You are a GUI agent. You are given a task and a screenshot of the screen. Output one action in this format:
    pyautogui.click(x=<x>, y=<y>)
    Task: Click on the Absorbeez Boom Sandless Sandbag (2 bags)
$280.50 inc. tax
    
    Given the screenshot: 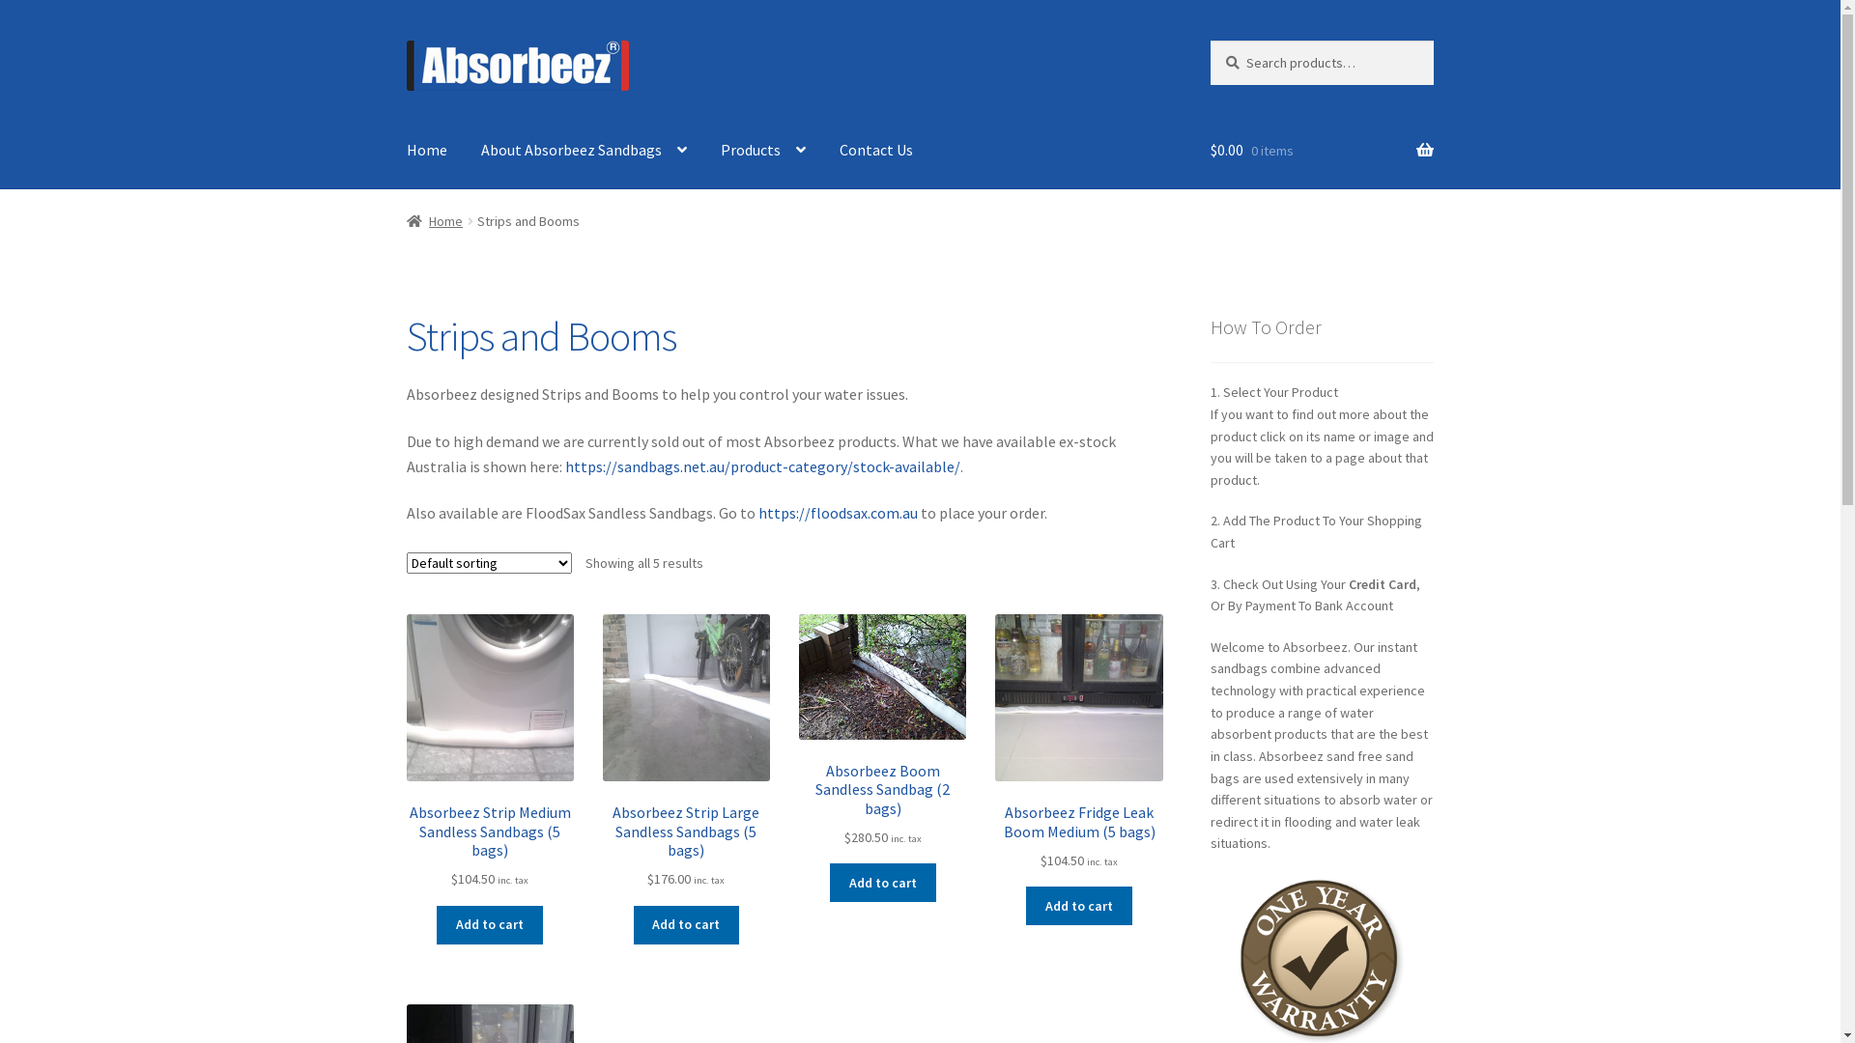 What is the action you would take?
    pyautogui.click(x=883, y=731)
    